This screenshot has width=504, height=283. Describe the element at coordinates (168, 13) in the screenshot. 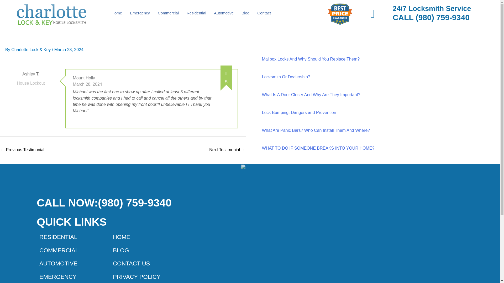

I see `Commercial` at that location.